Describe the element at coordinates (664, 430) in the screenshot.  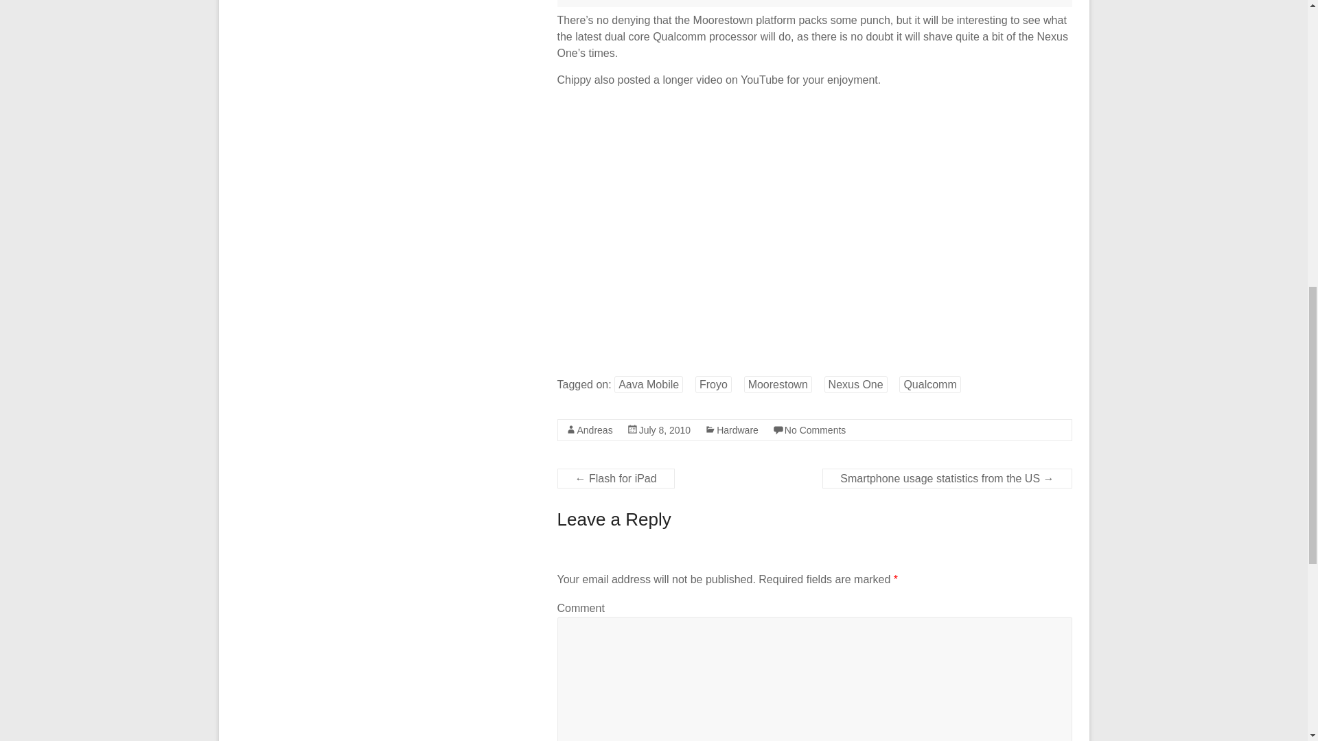
I see `July 8, 2010` at that location.